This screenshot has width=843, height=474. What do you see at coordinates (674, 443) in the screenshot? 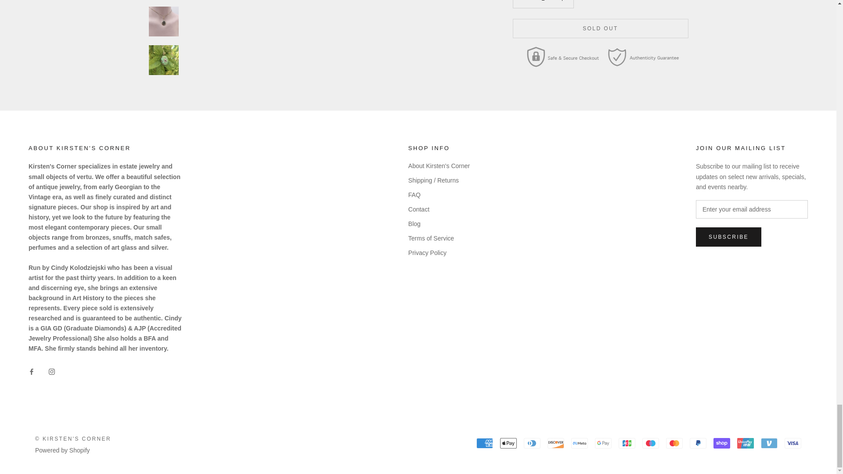
I see `Mastercard` at bounding box center [674, 443].